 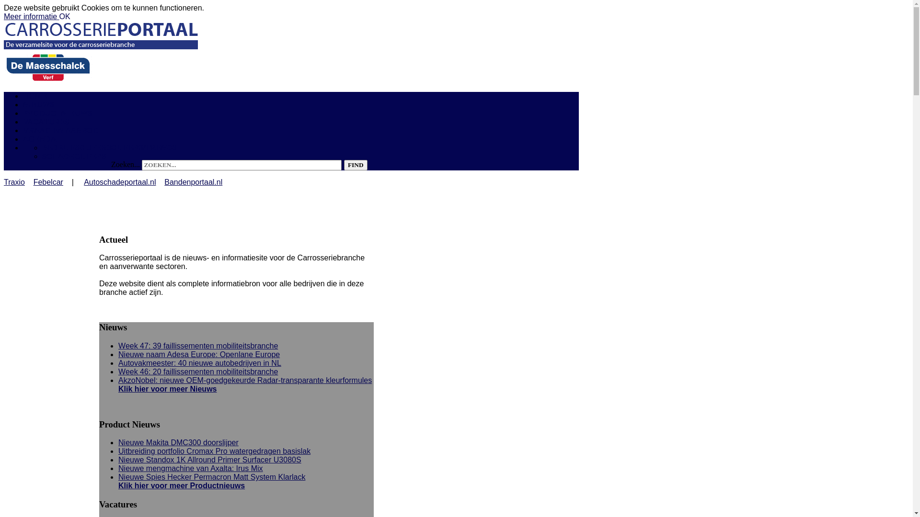 What do you see at coordinates (199, 354) in the screenshot?
I see `Nieuwe naam Adesa Europe: Openlane Europe` at bounding box center [199, 354].